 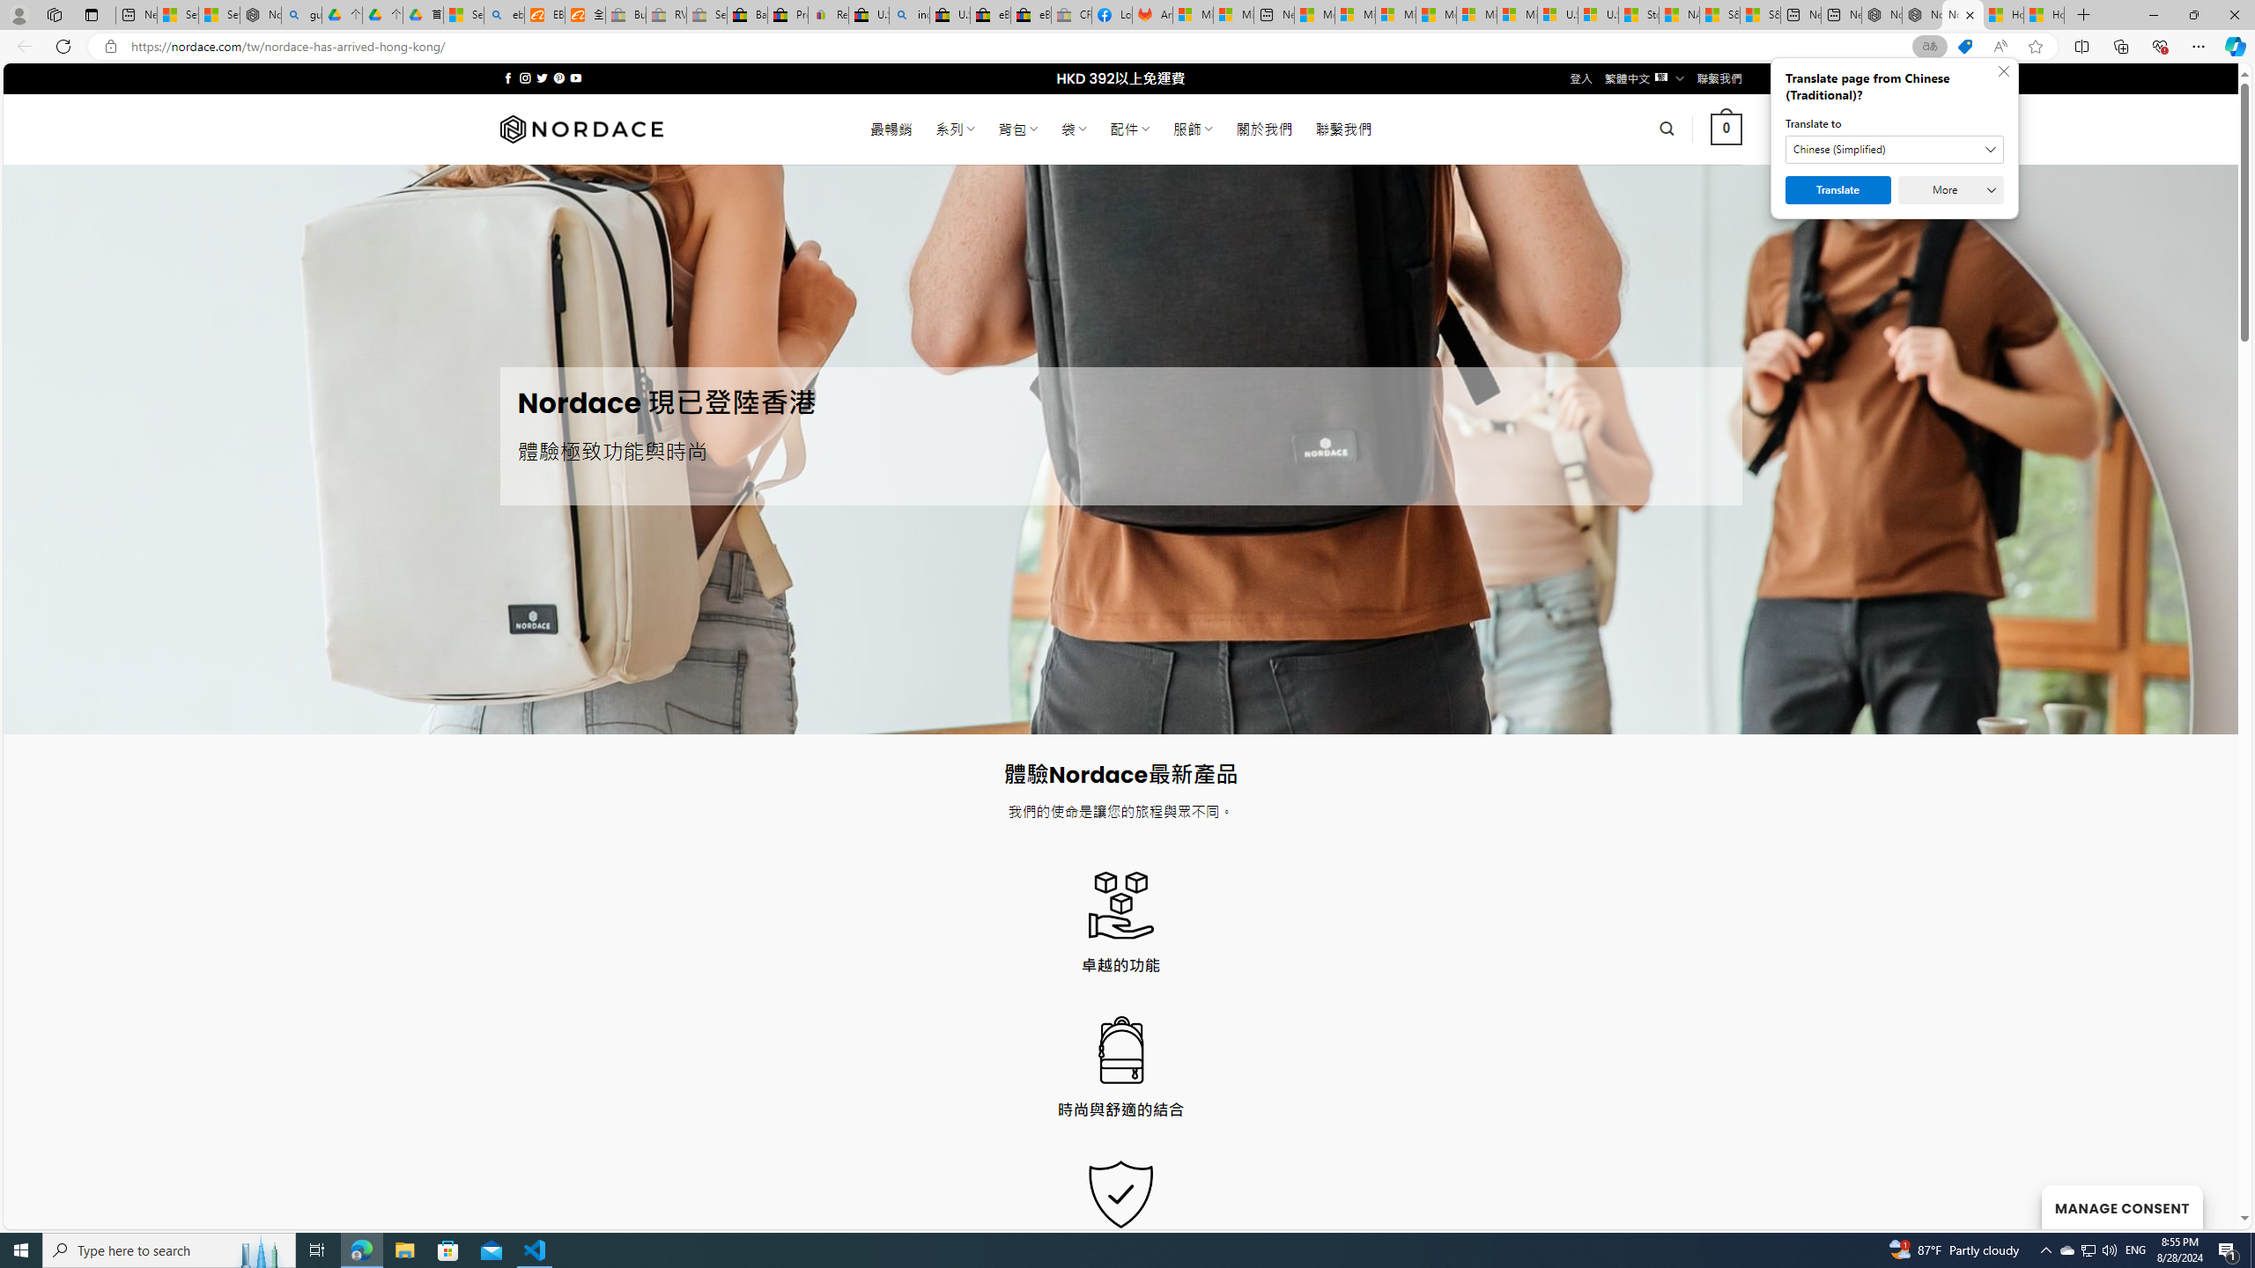 I want to click on Follow on YouTube, so click(x=576, y=77).